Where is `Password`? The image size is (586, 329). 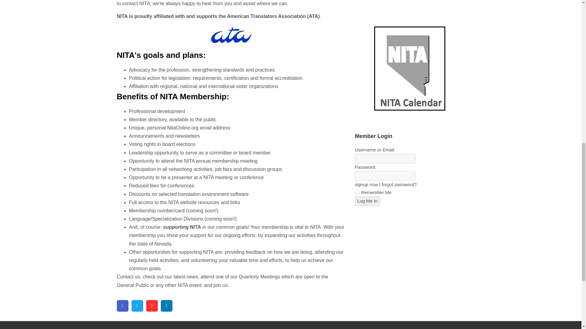
Password is located at coordinates (385, 176).